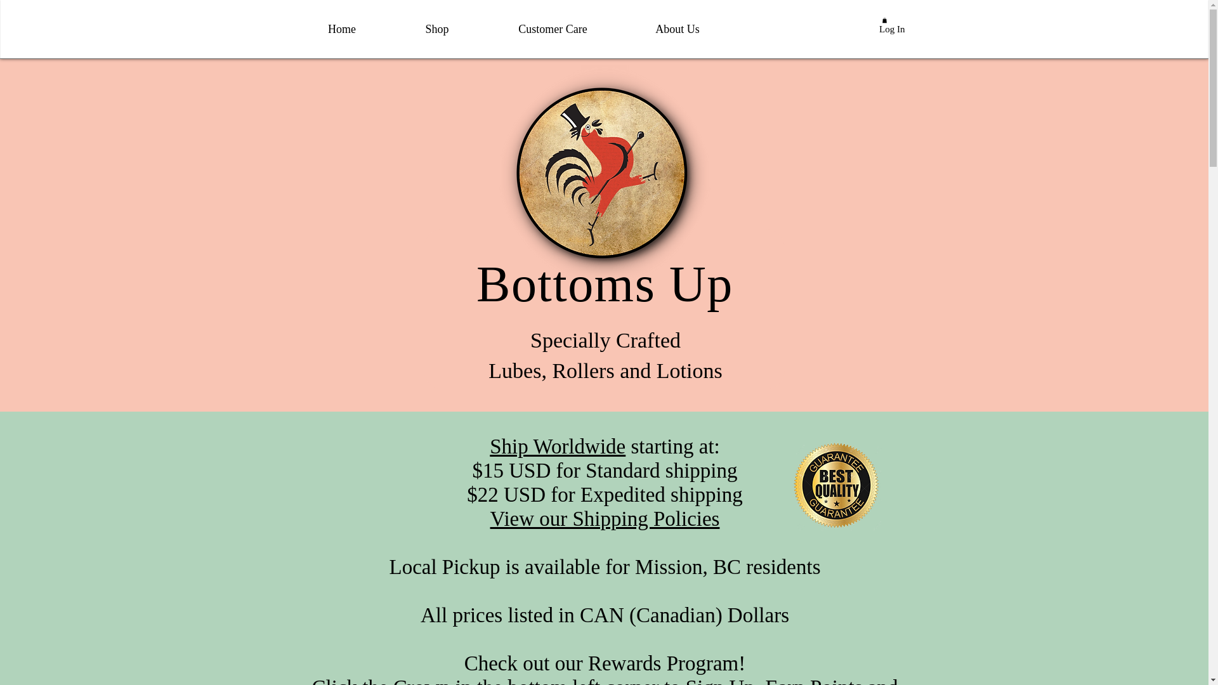 Image resolution: width=1218 pixels, height=685 pixels. I want to click on Shop, so click(437, 29).